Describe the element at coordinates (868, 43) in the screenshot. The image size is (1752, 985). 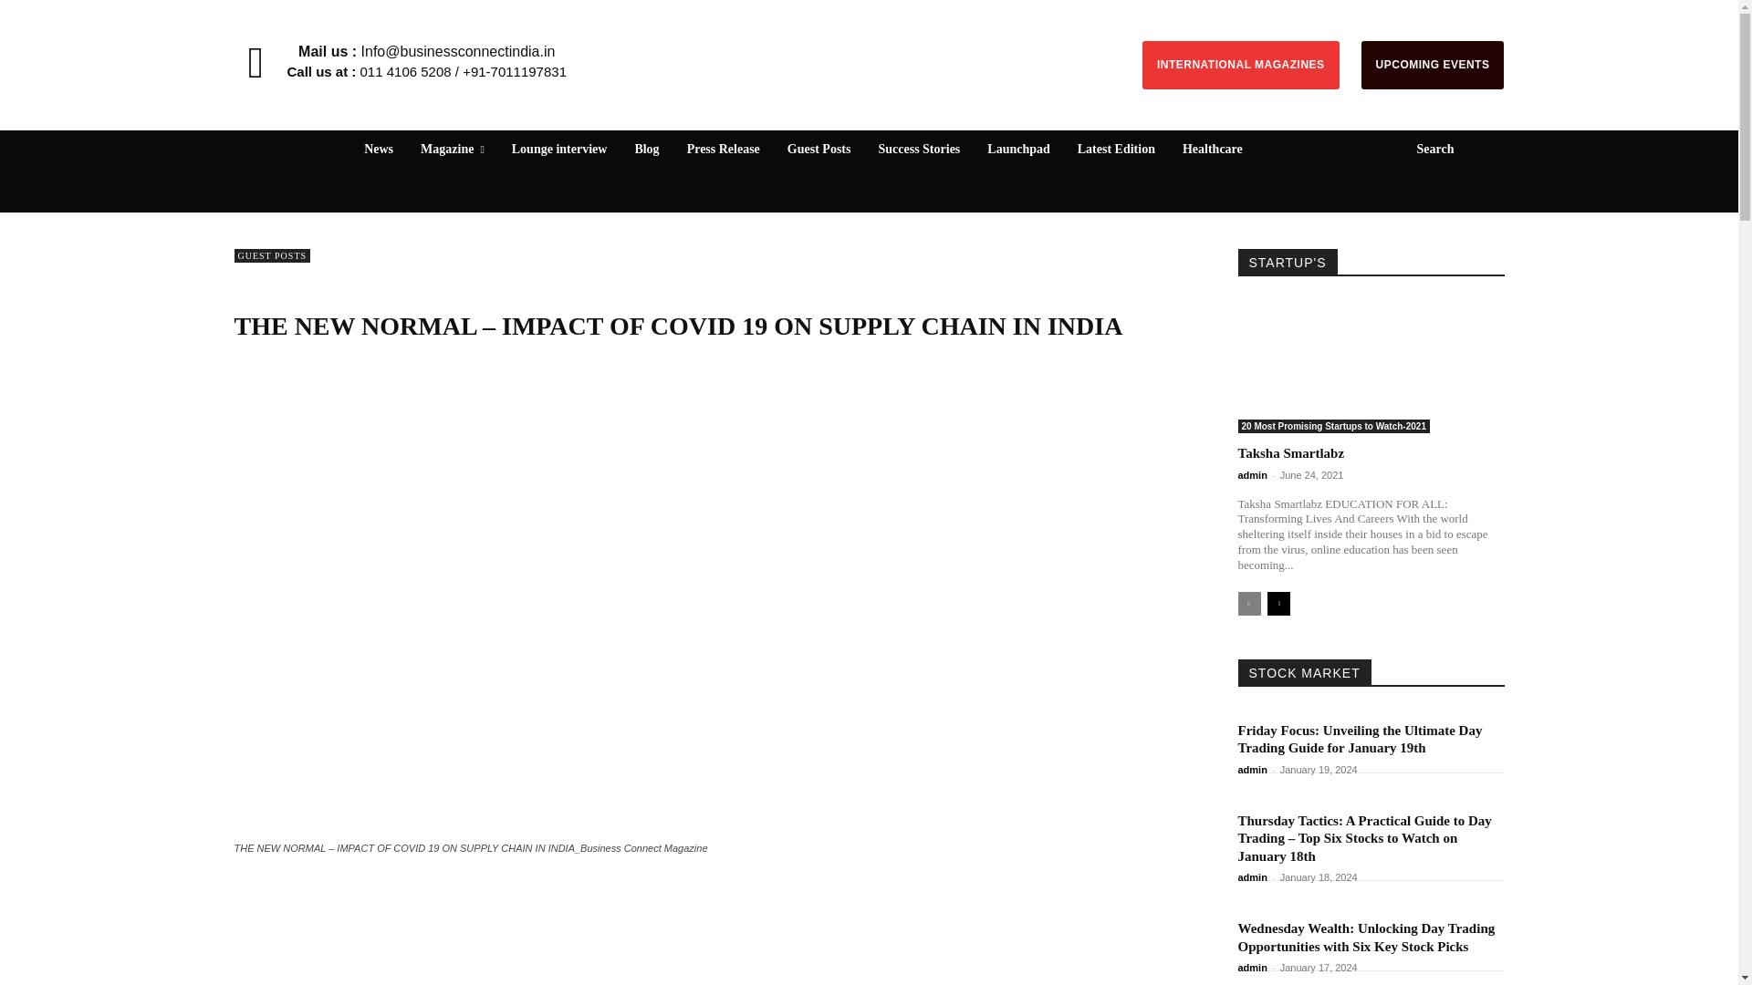
I see `Business Connect Logo` at that location.